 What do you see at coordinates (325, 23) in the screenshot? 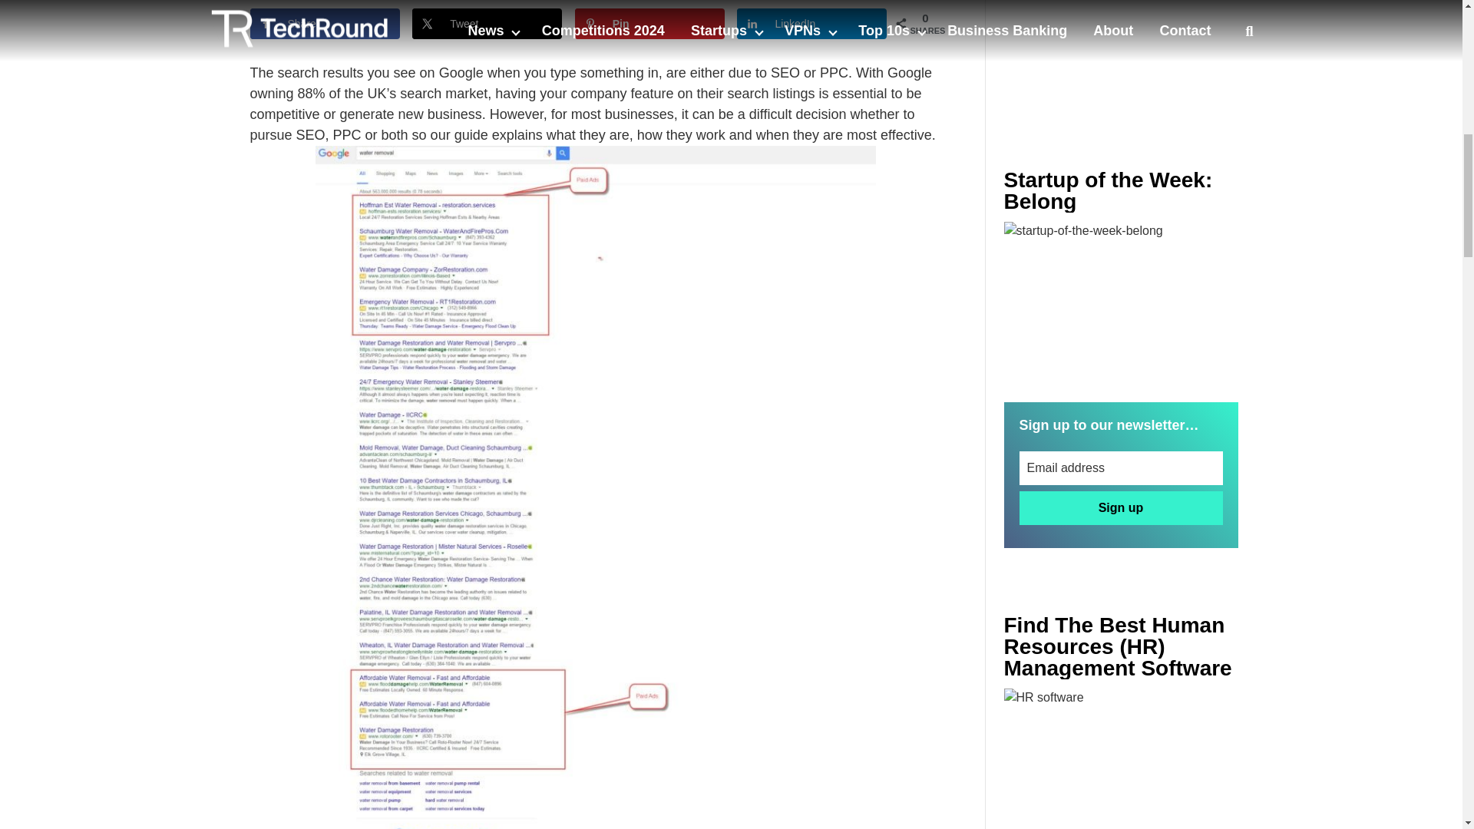
I see `Share on Facebook` at bounding box center [325, 23].